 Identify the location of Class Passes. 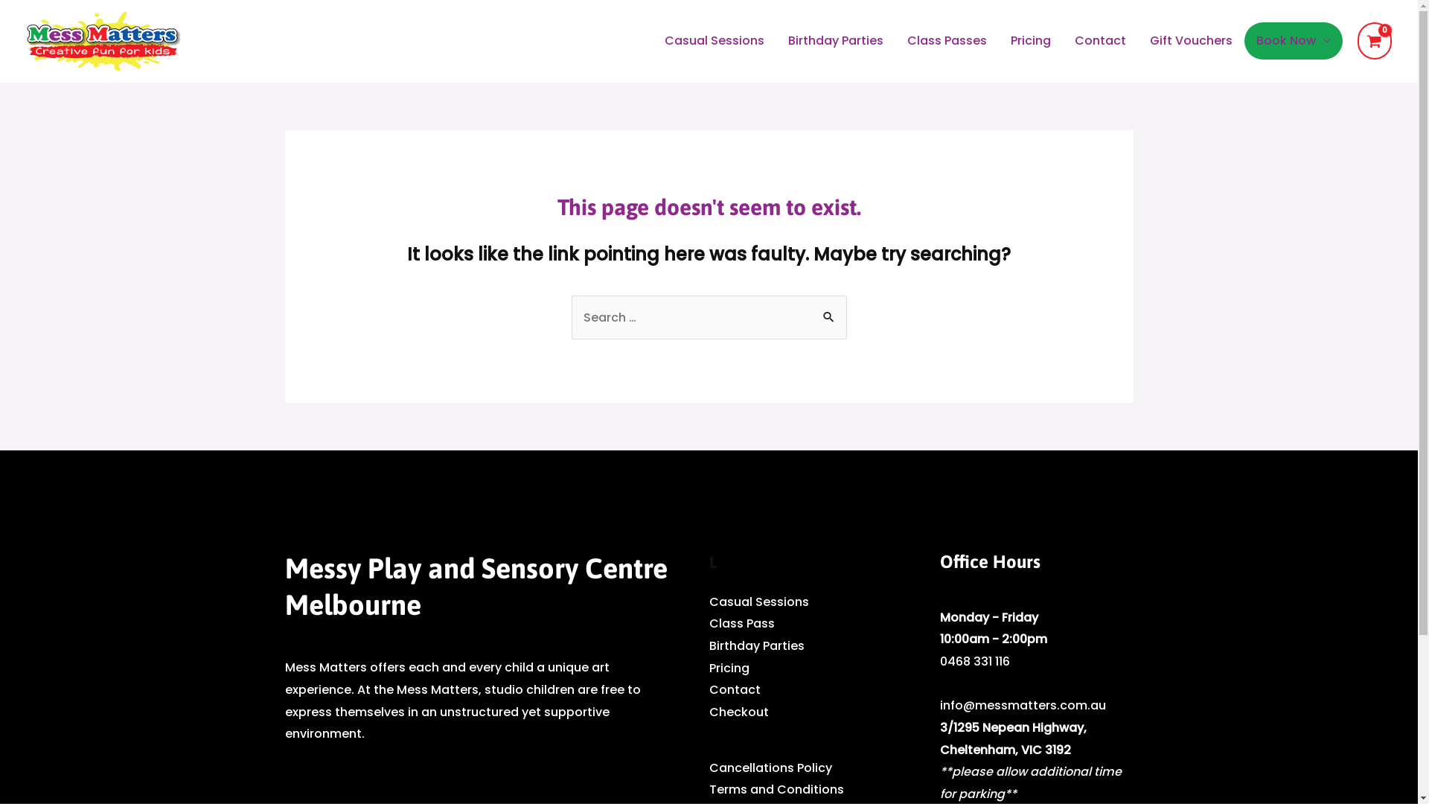
(947, 41).